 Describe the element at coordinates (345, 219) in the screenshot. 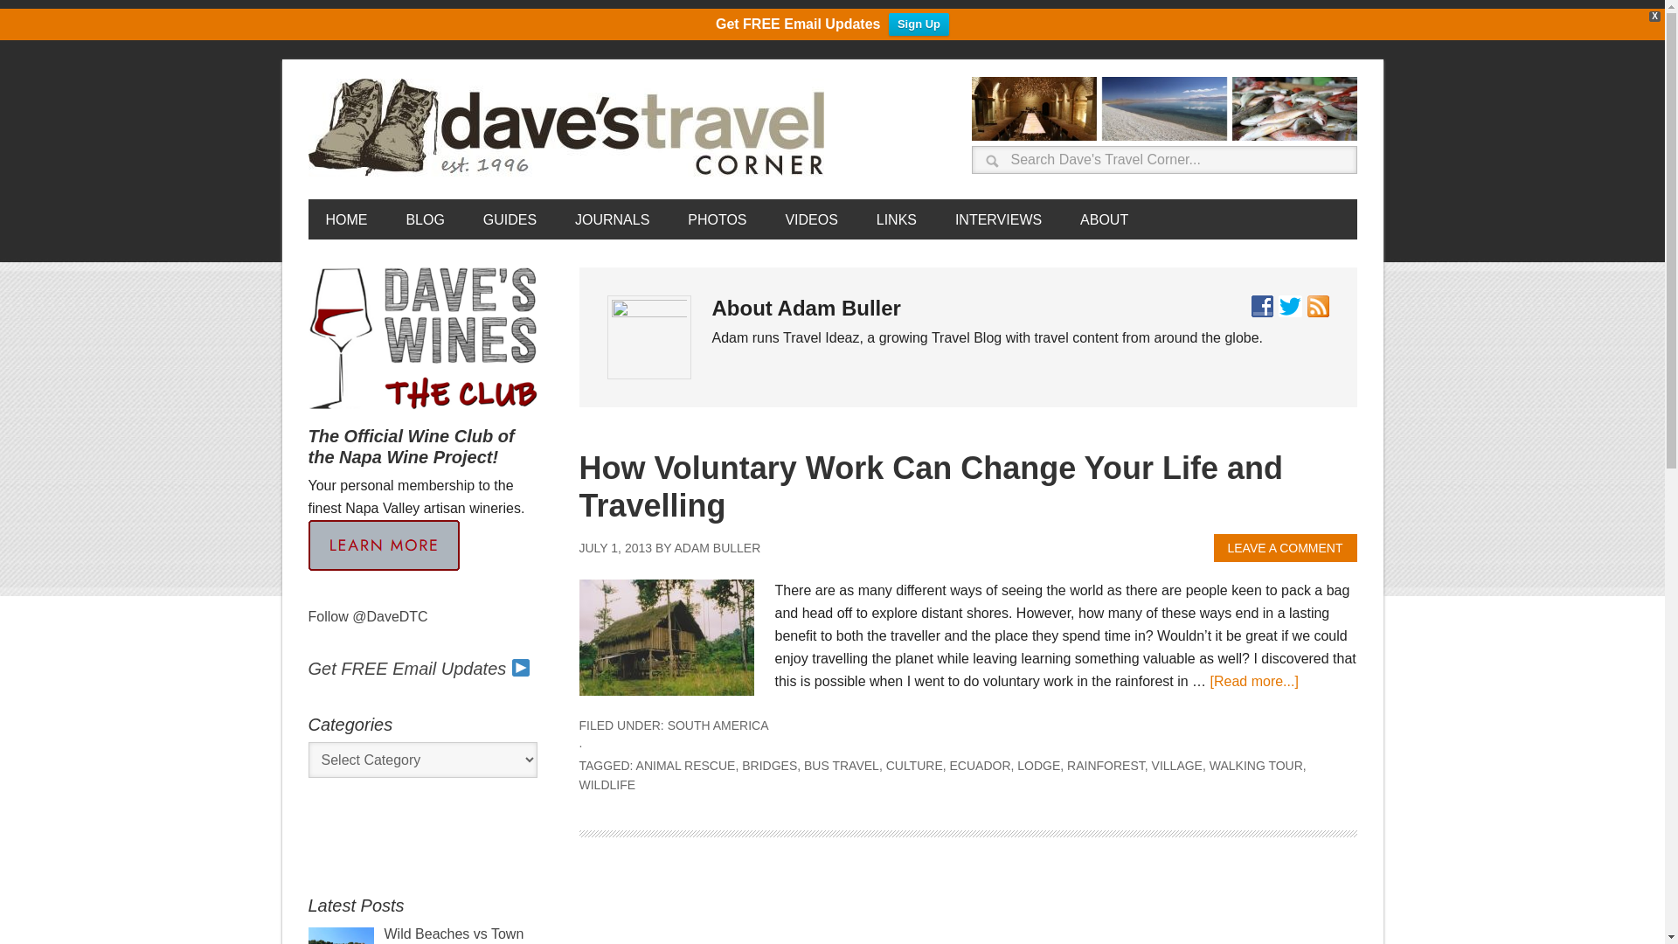

I see `HOME` at that location.